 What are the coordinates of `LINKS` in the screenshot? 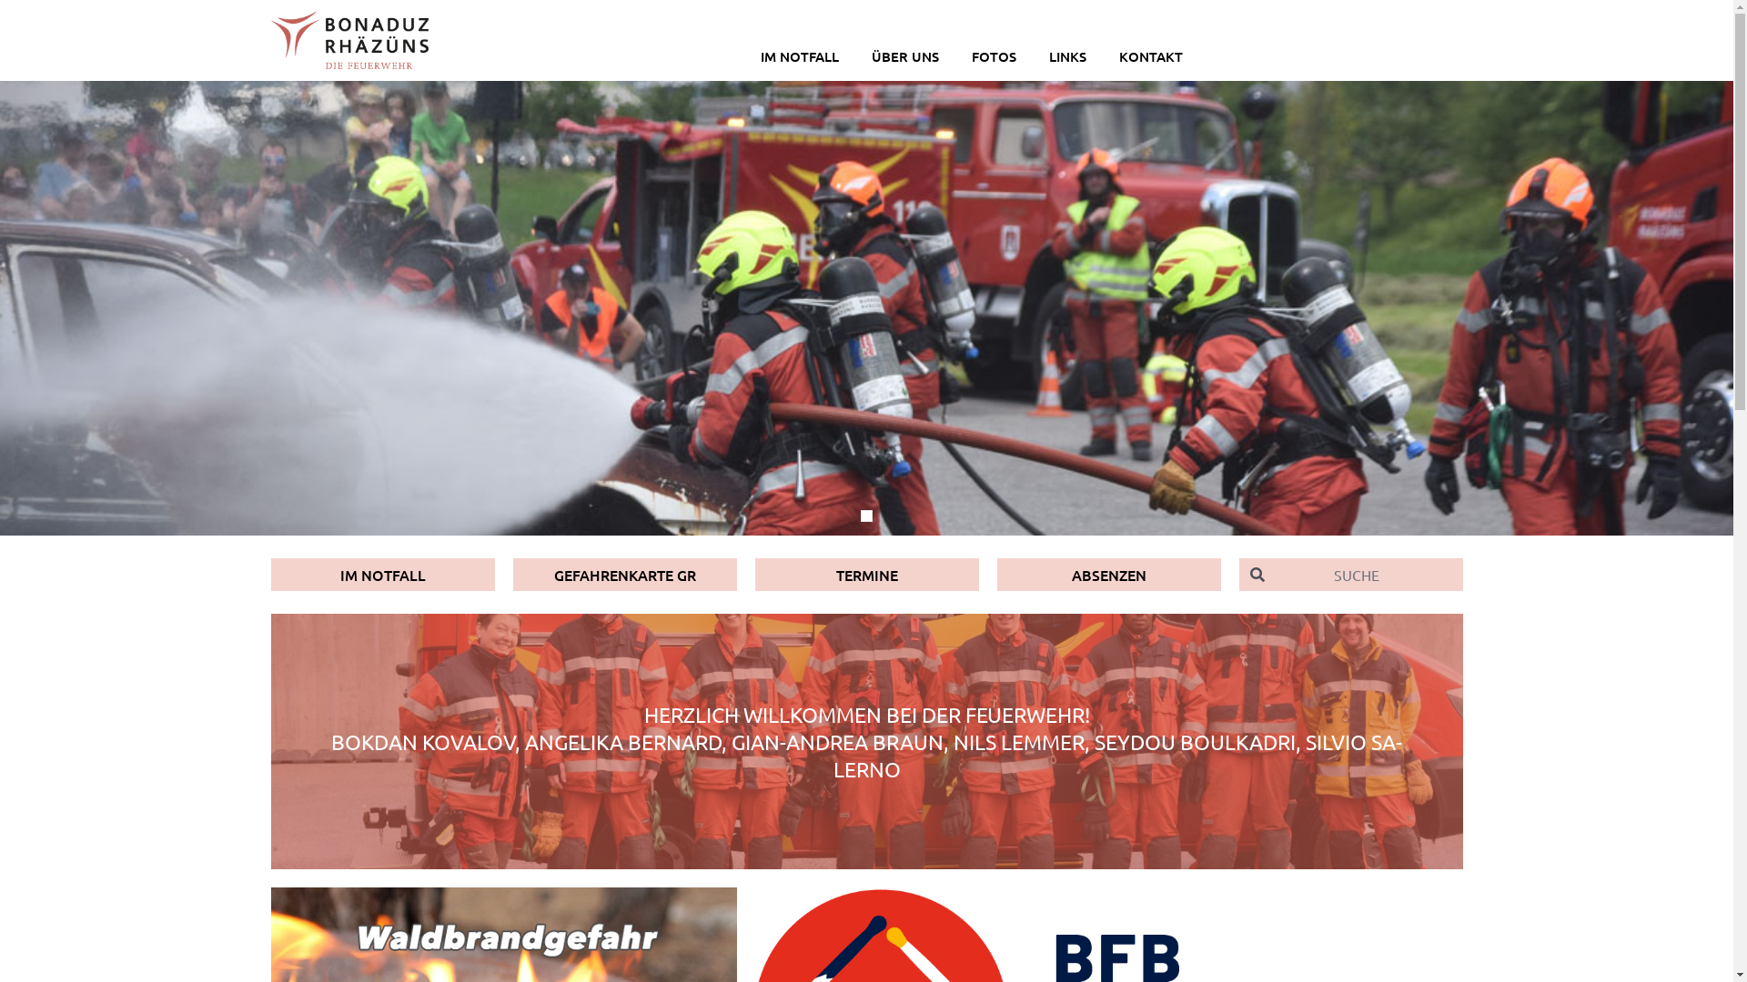 It's located at (1068, 50).